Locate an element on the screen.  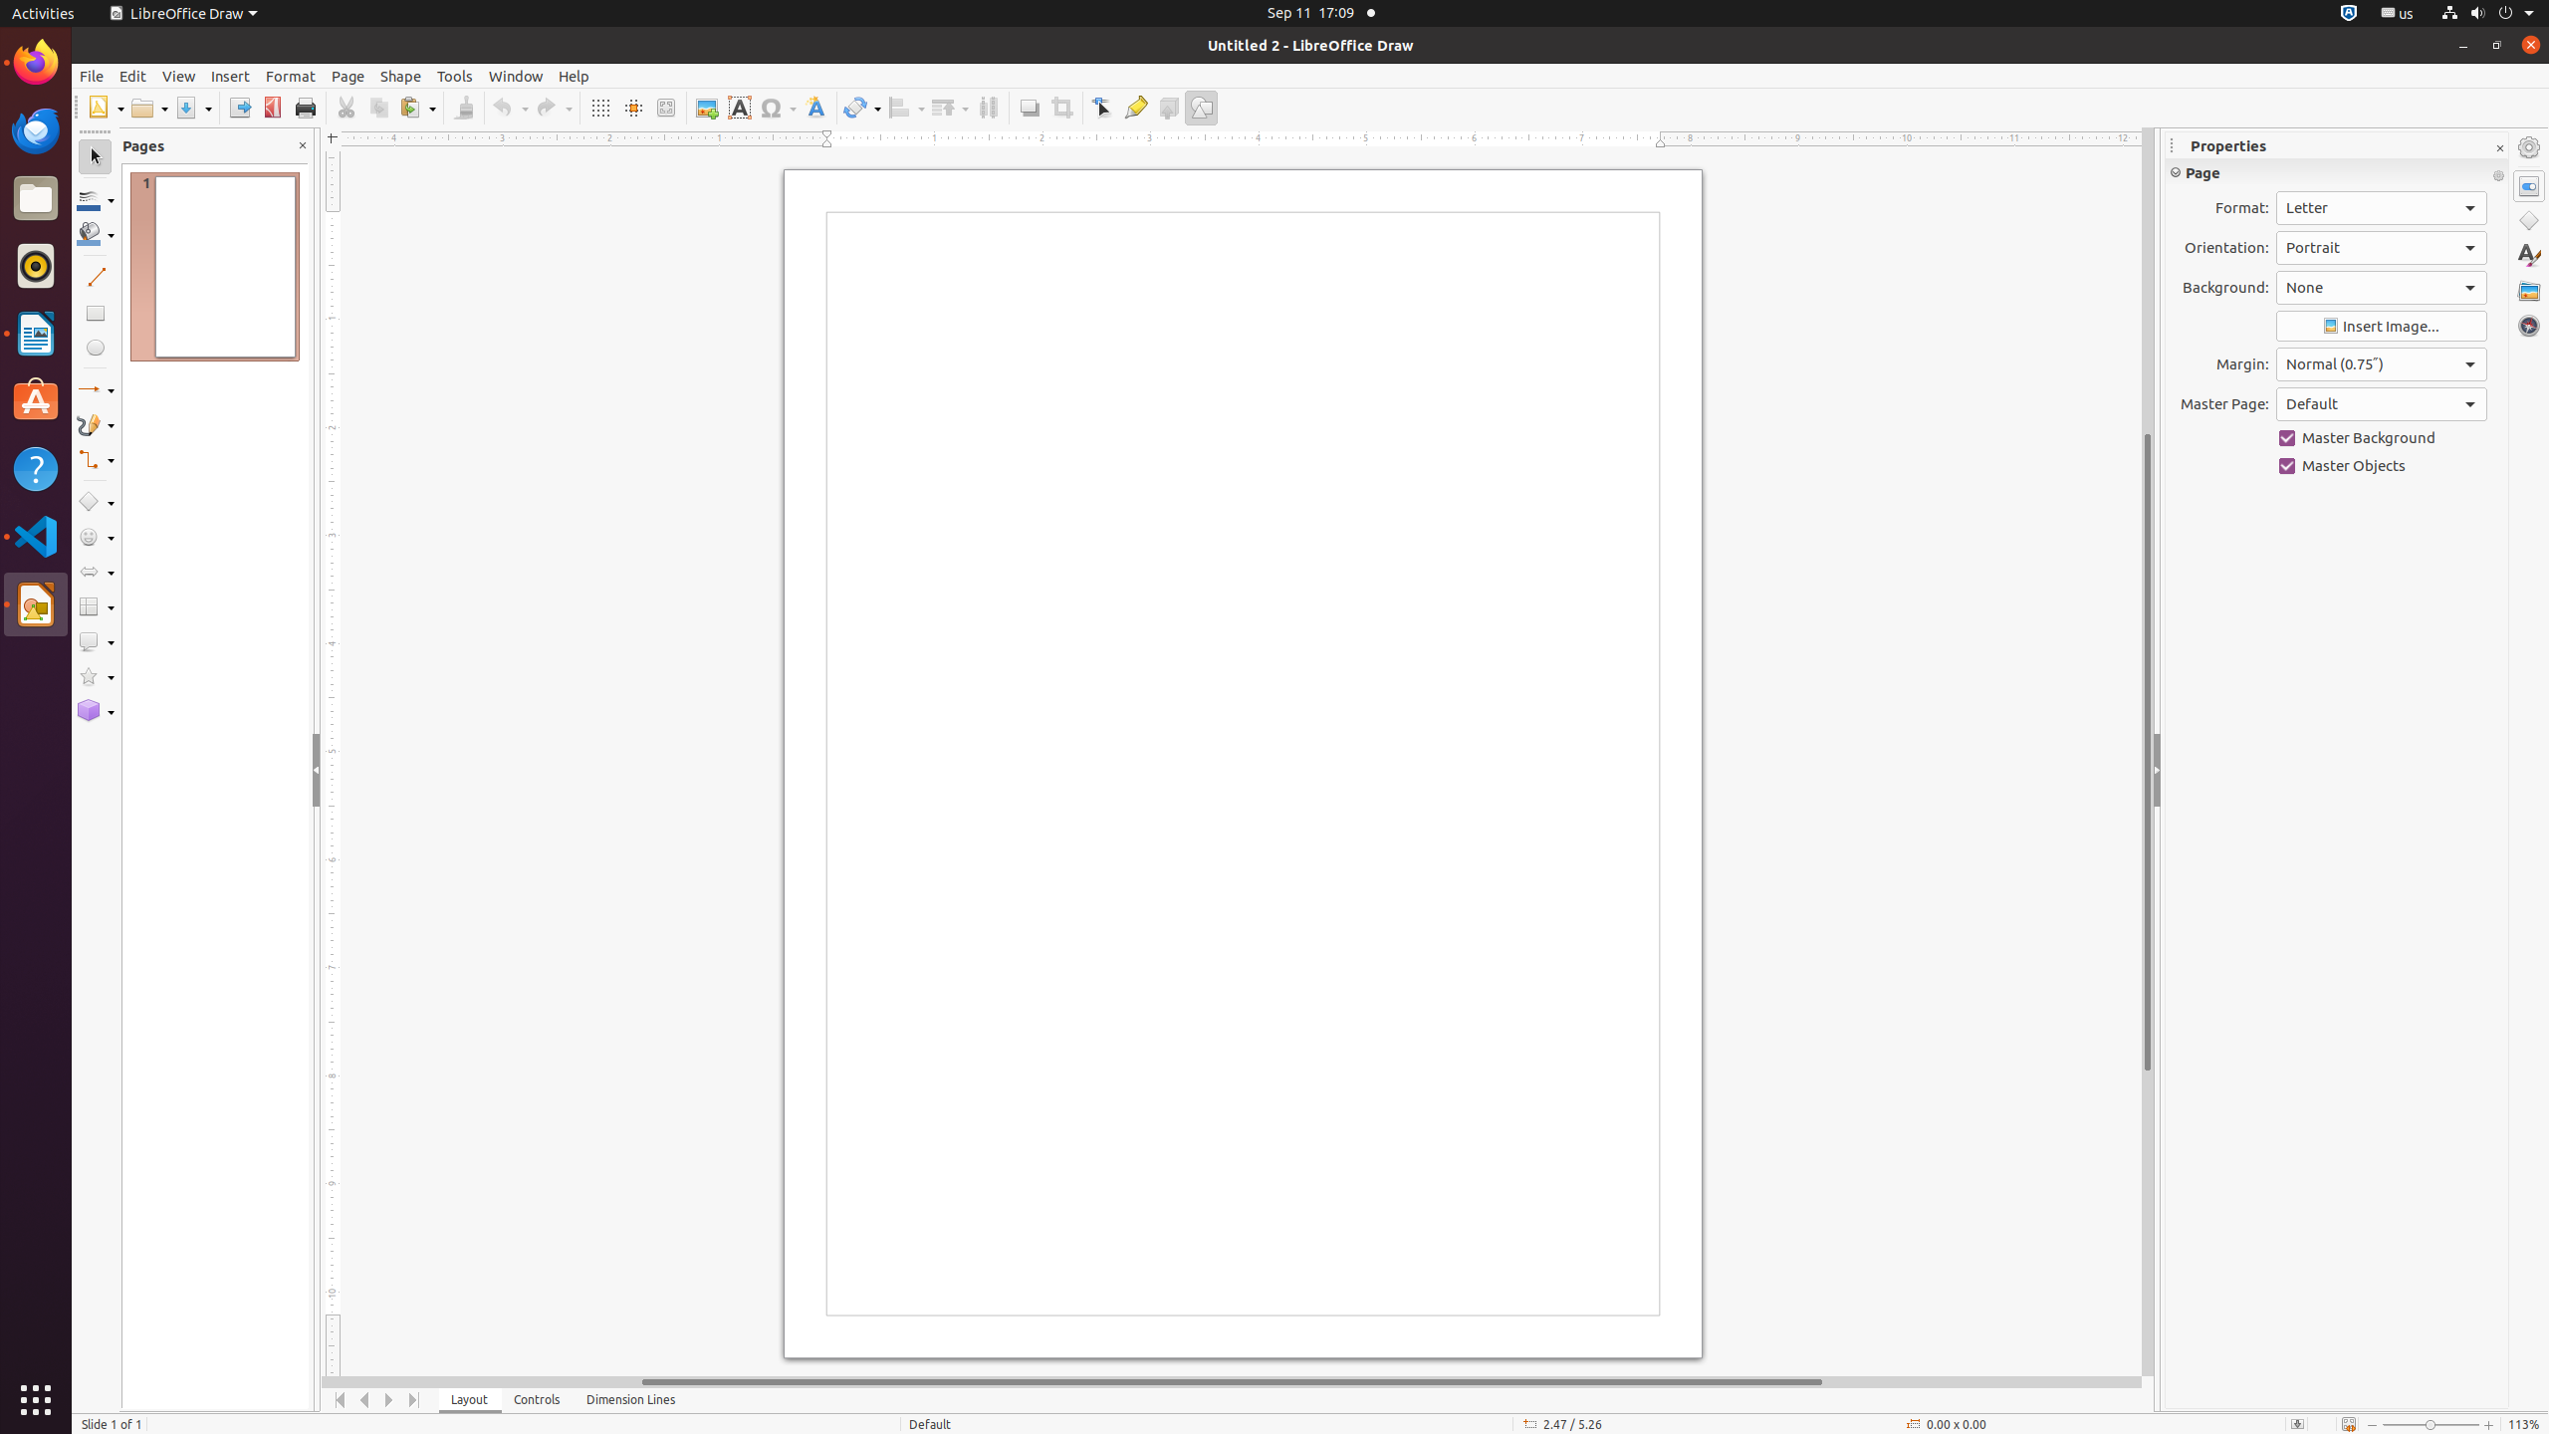
Transformations is located at coordinates (862, 108).